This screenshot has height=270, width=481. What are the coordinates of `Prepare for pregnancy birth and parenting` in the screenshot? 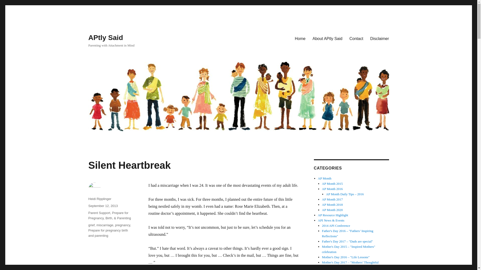 It's located at (108, 233).